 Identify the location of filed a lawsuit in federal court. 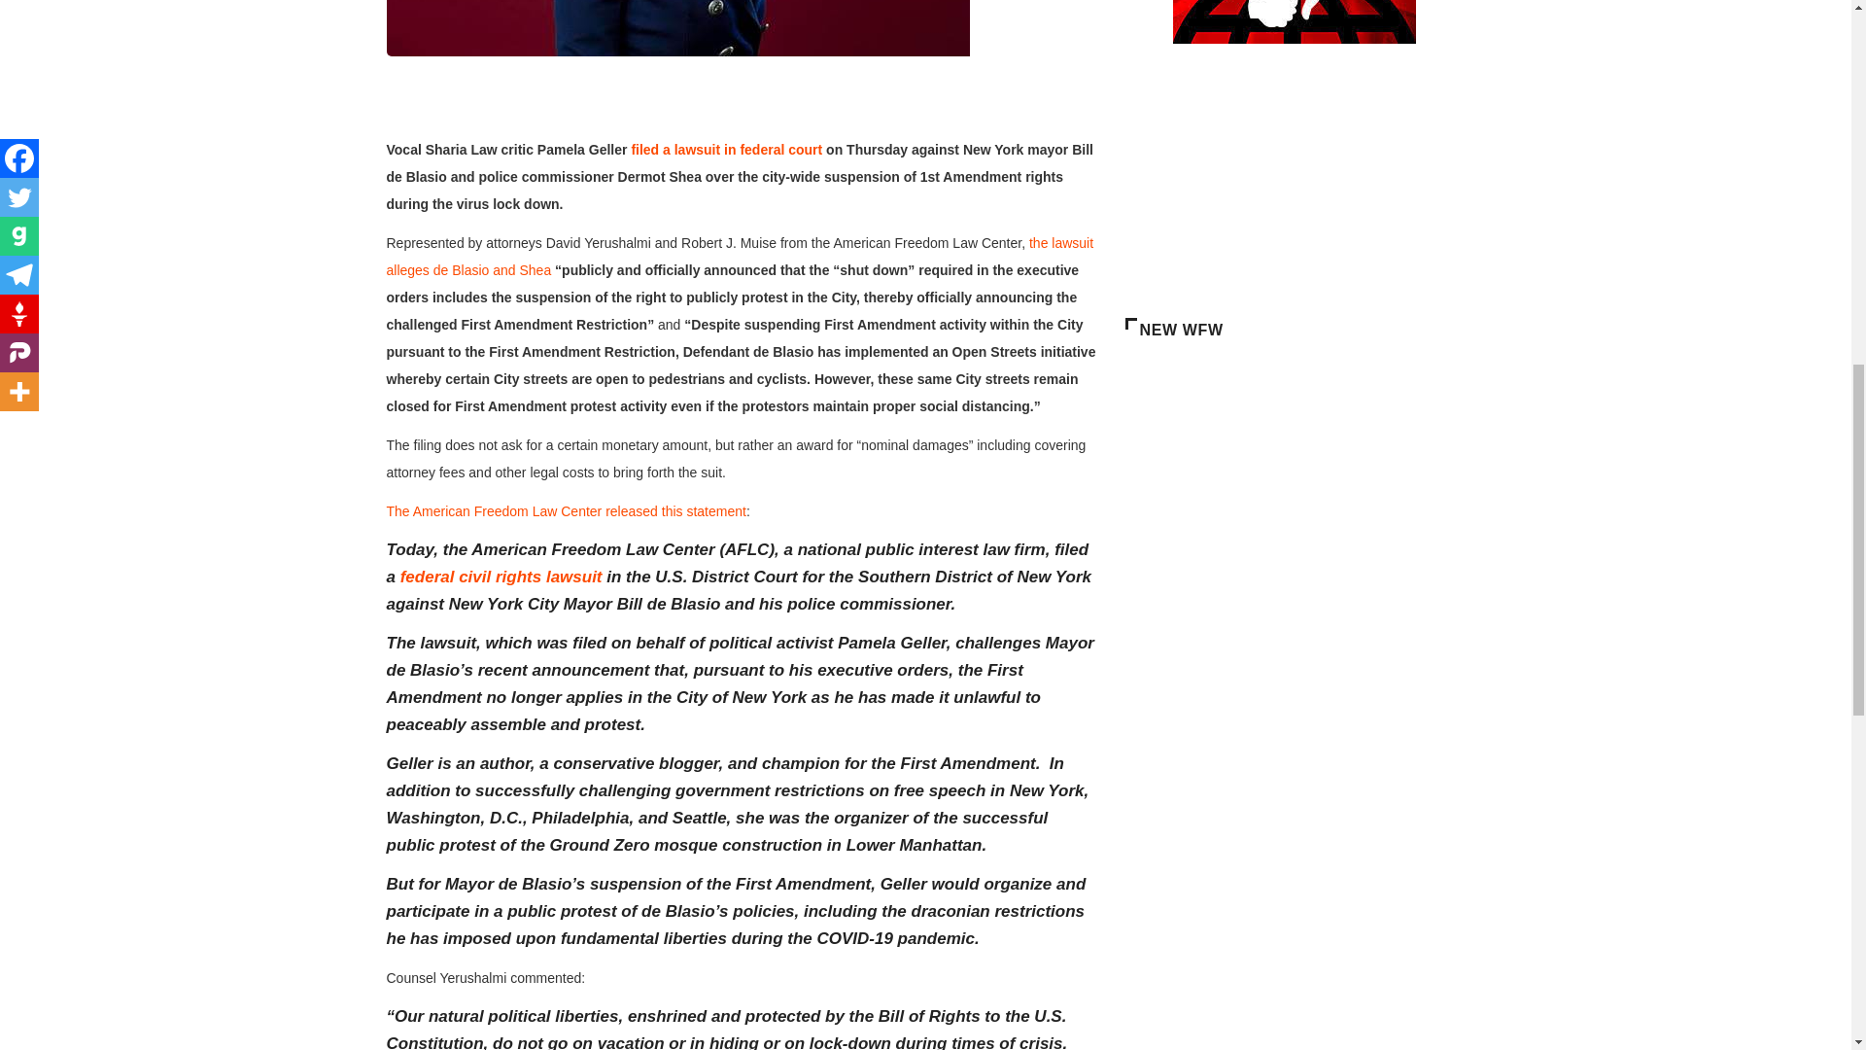
(726, 150).